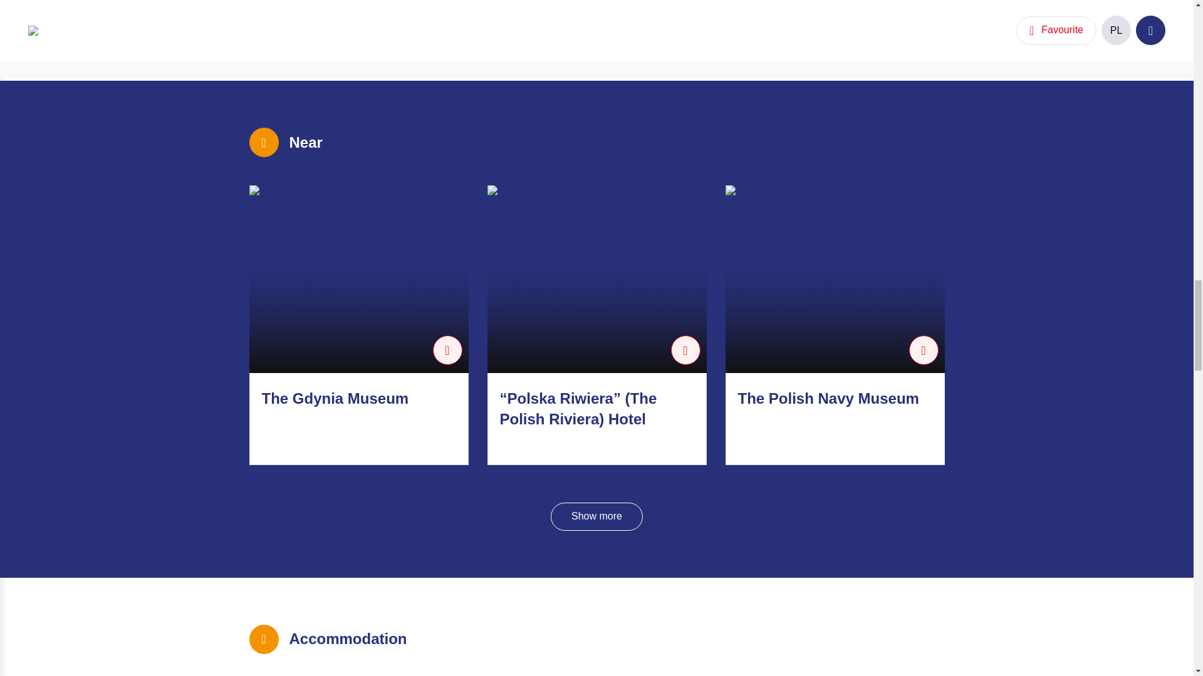 This screenshot has width=1203, height=676. I want to click on The Gdynia Museum, so click(335, 398).